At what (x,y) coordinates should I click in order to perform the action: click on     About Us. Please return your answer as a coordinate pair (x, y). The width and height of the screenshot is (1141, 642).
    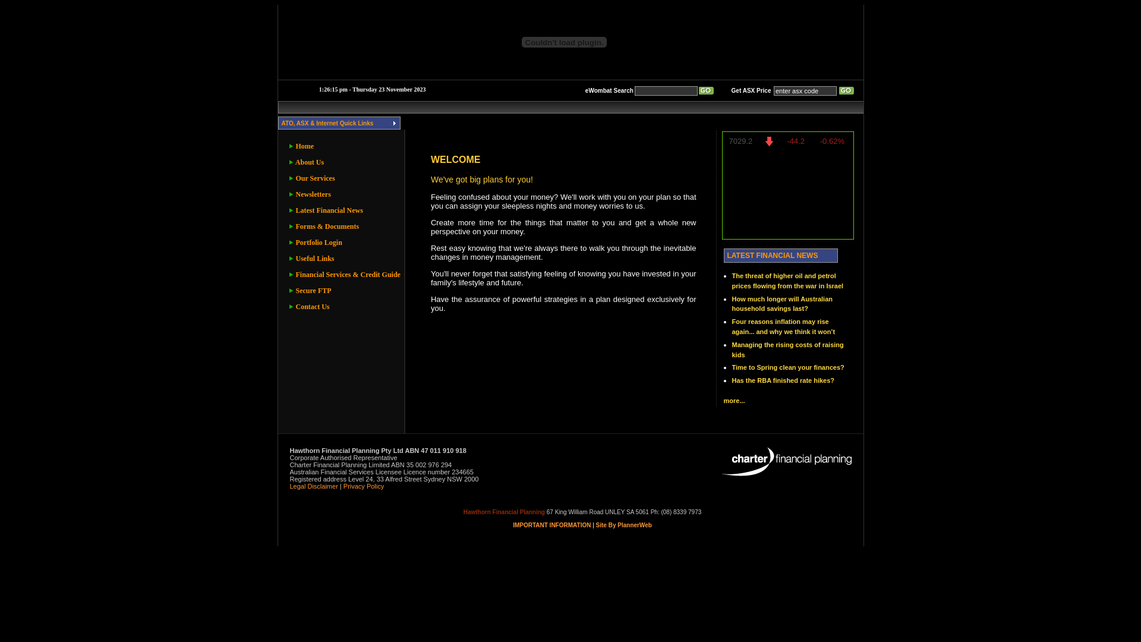
    Looking at the image, I should click on (344, 163).